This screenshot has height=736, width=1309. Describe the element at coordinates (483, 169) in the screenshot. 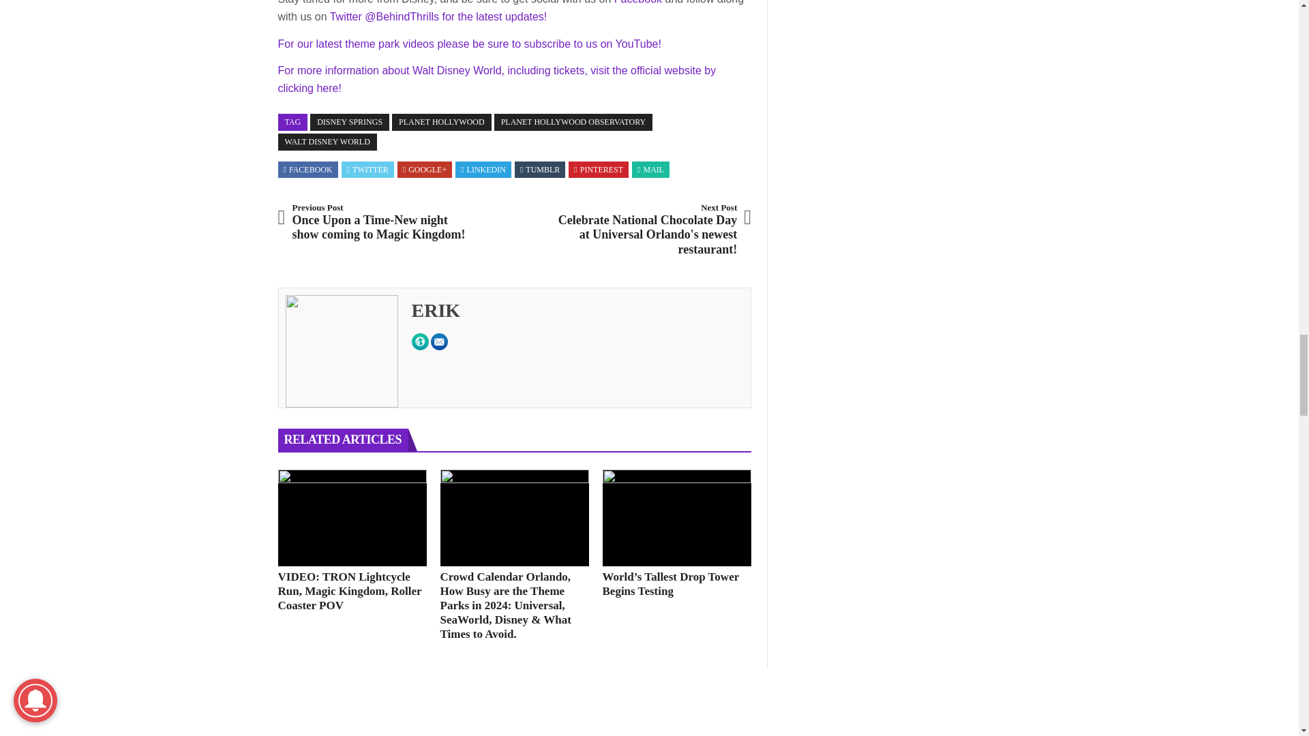

I see `LinkedIn` at that location.